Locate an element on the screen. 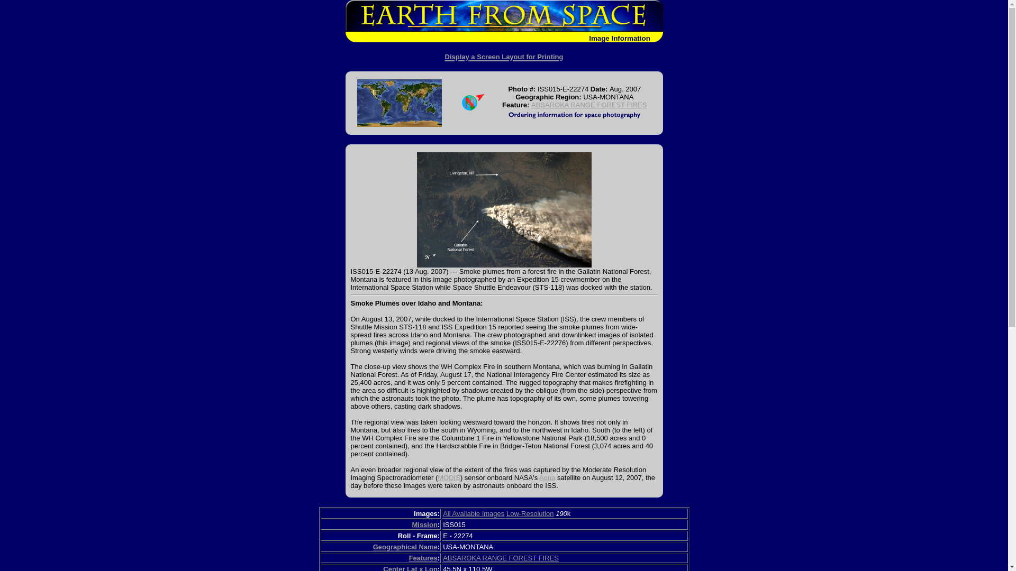  Low-Resolution is located at coordinates (530, 513).